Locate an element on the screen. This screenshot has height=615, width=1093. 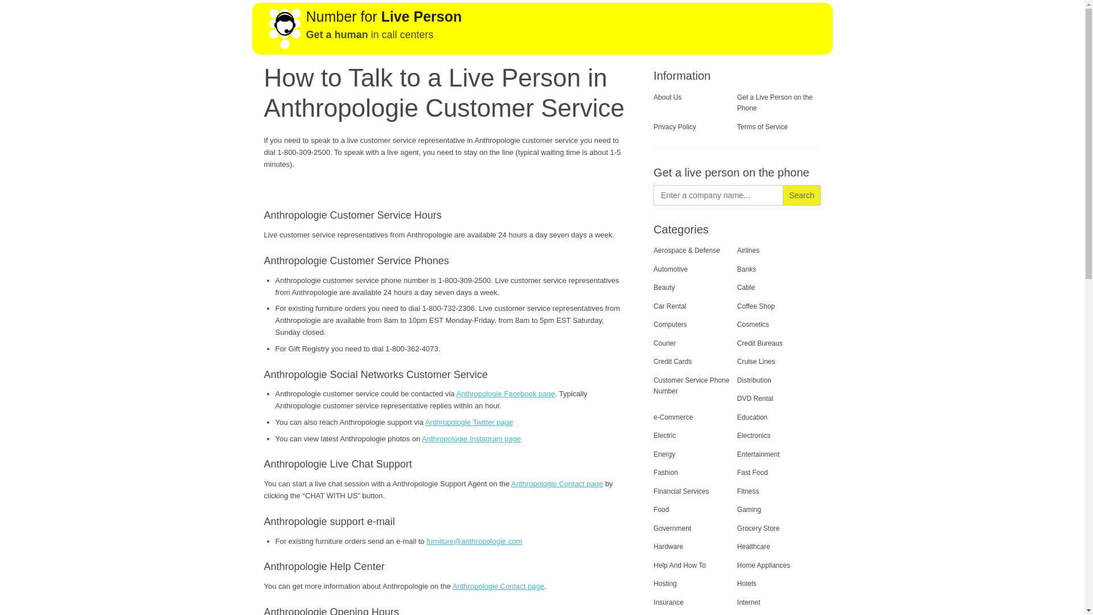
DVD Rental is located at coordinates (755, 399).